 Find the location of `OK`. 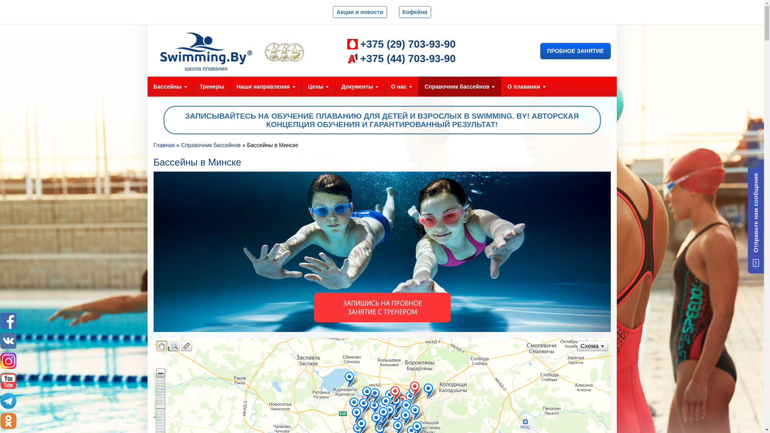

OK is located at coordinates (8, 421).